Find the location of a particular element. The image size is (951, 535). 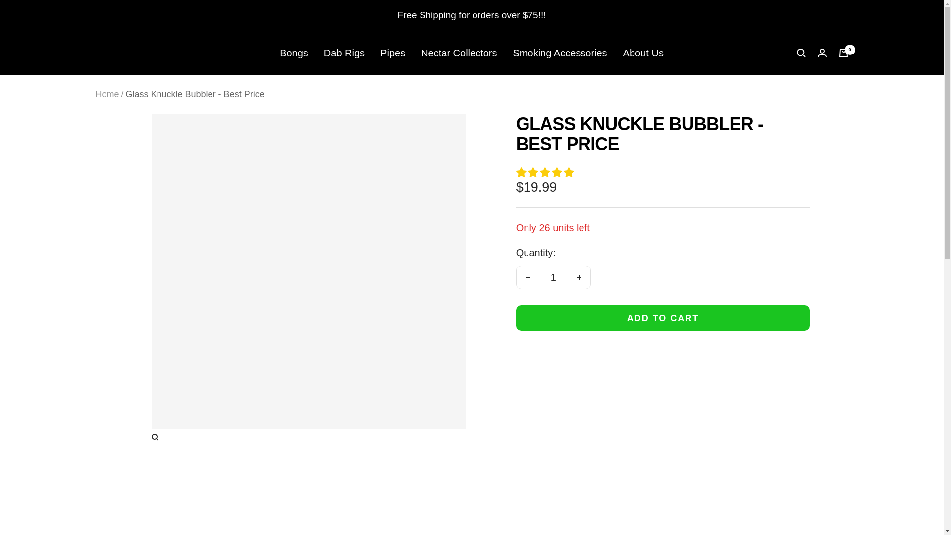

Golden Leaf Shop is located at coordinates (100, 53).